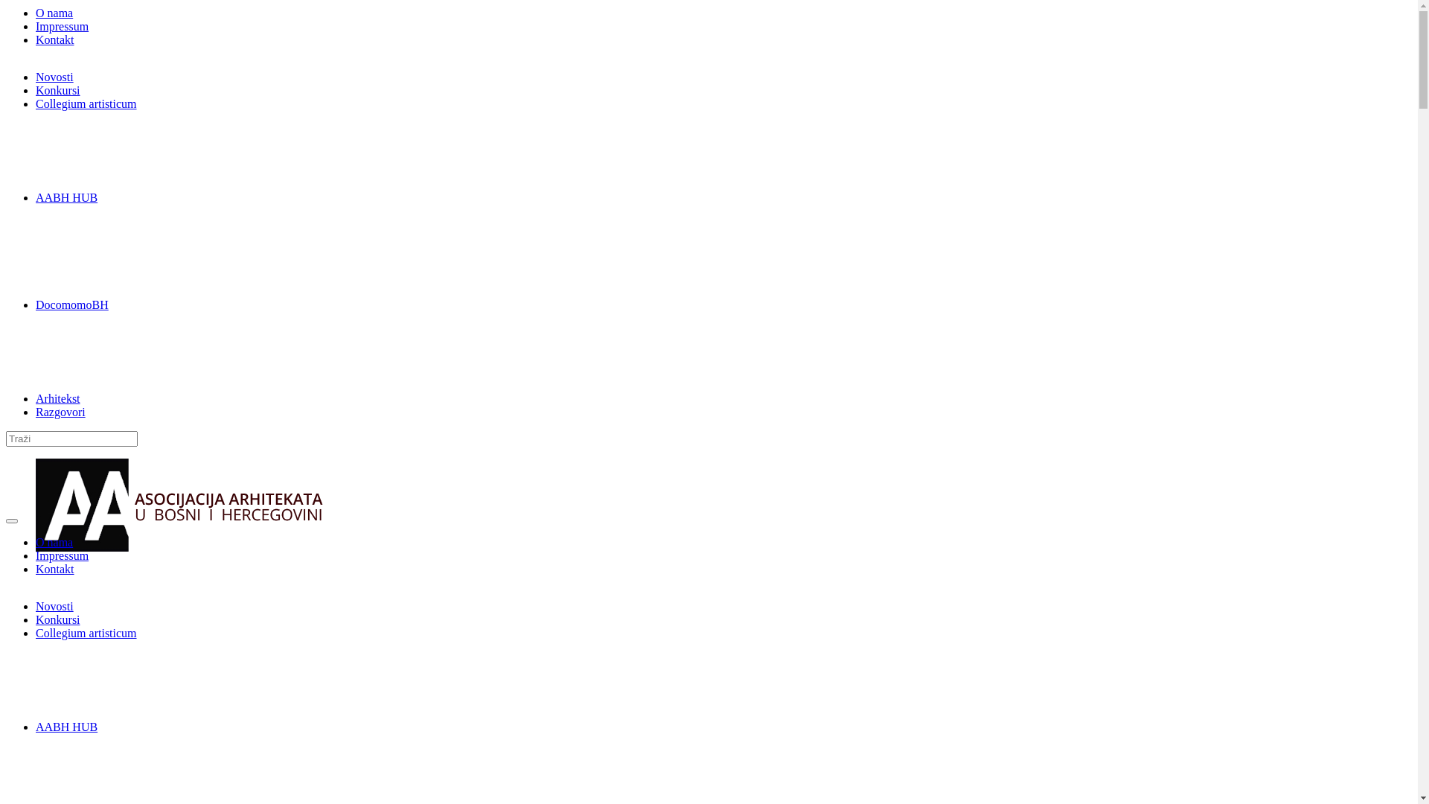  I want to click on AABH HUB, so click(67, 727).